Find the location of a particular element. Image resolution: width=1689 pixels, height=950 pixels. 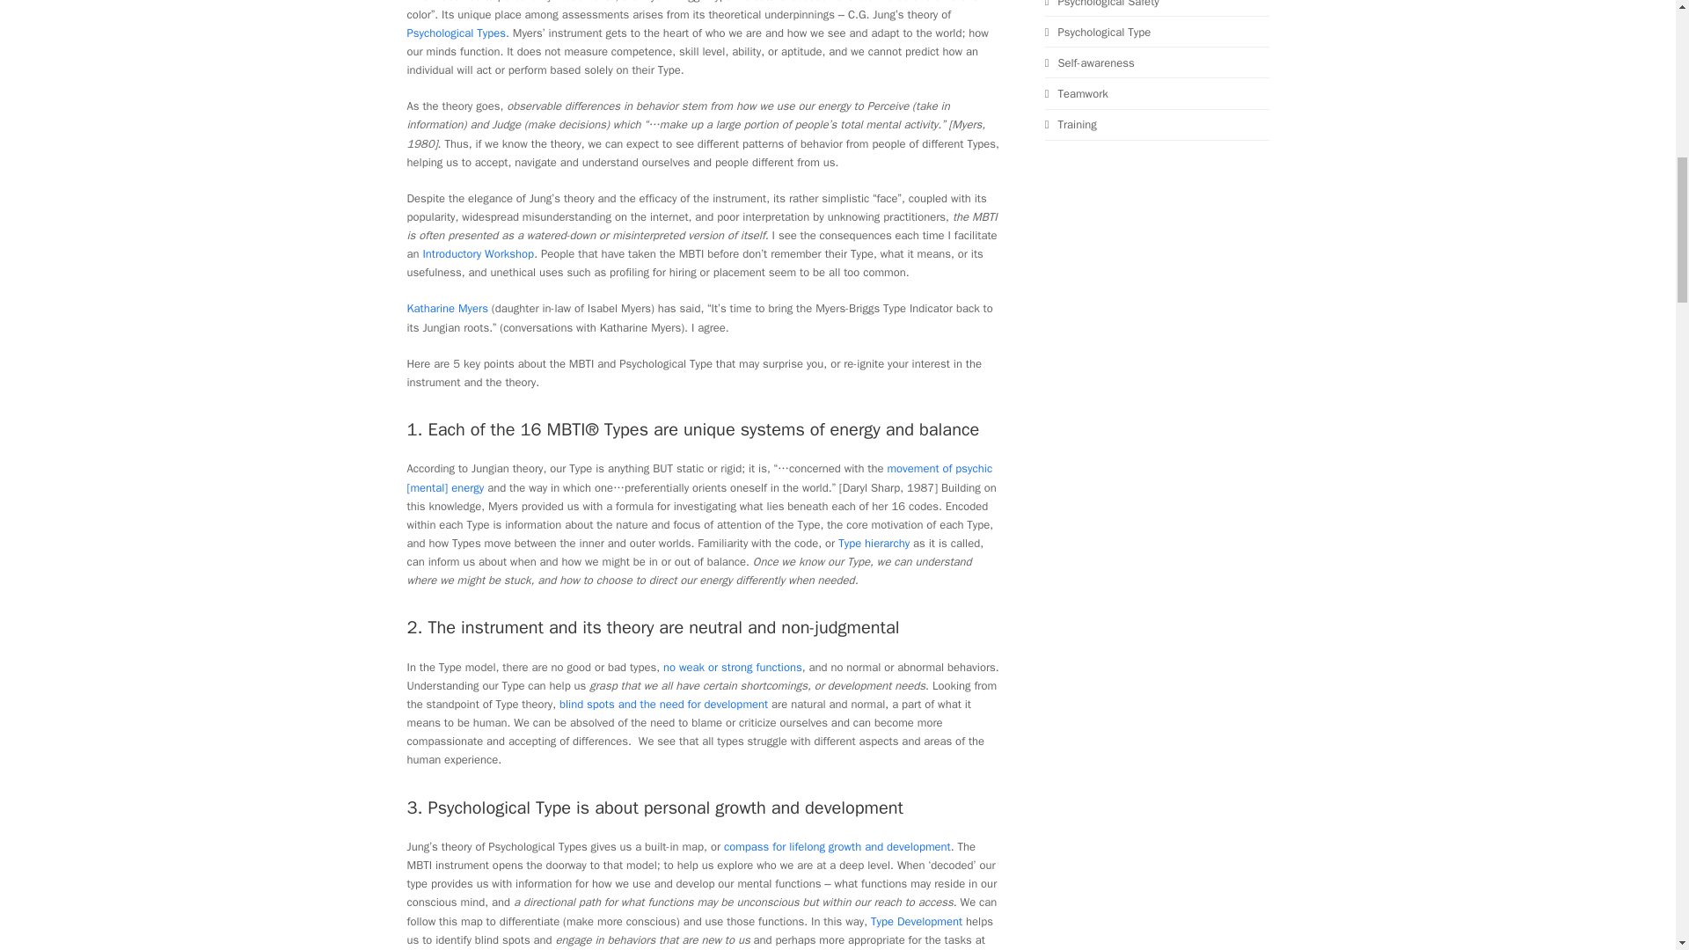

Psychological Types. is located at coordinates (457, 33).